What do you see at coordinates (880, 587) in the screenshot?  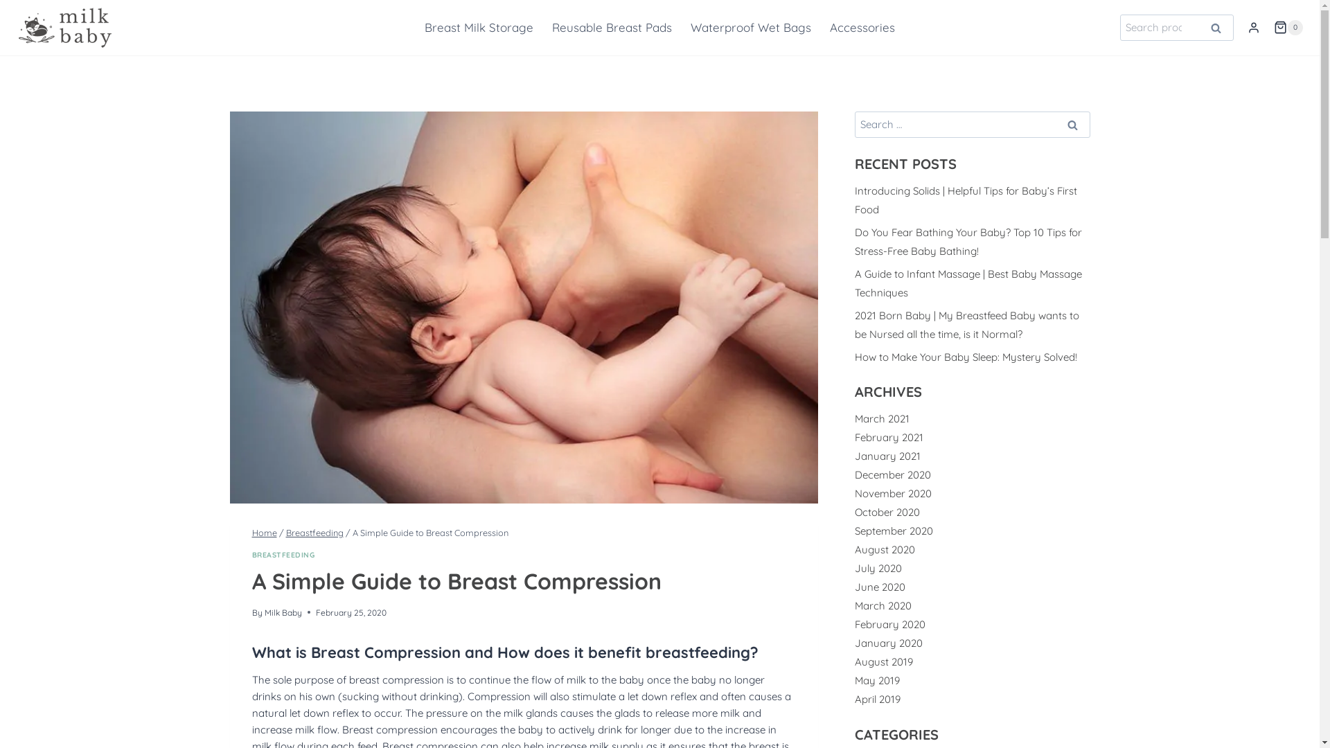 I see `June 2020` at bounding box center [880, 587].